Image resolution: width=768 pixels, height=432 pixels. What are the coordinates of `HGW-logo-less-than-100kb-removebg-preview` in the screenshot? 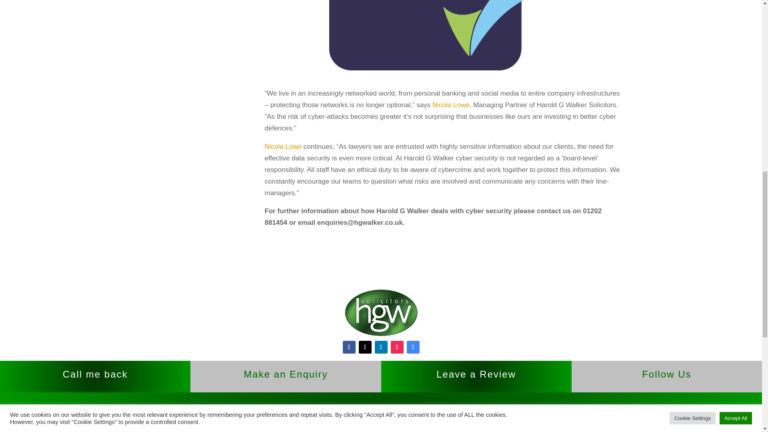 It's located at (381, 313).